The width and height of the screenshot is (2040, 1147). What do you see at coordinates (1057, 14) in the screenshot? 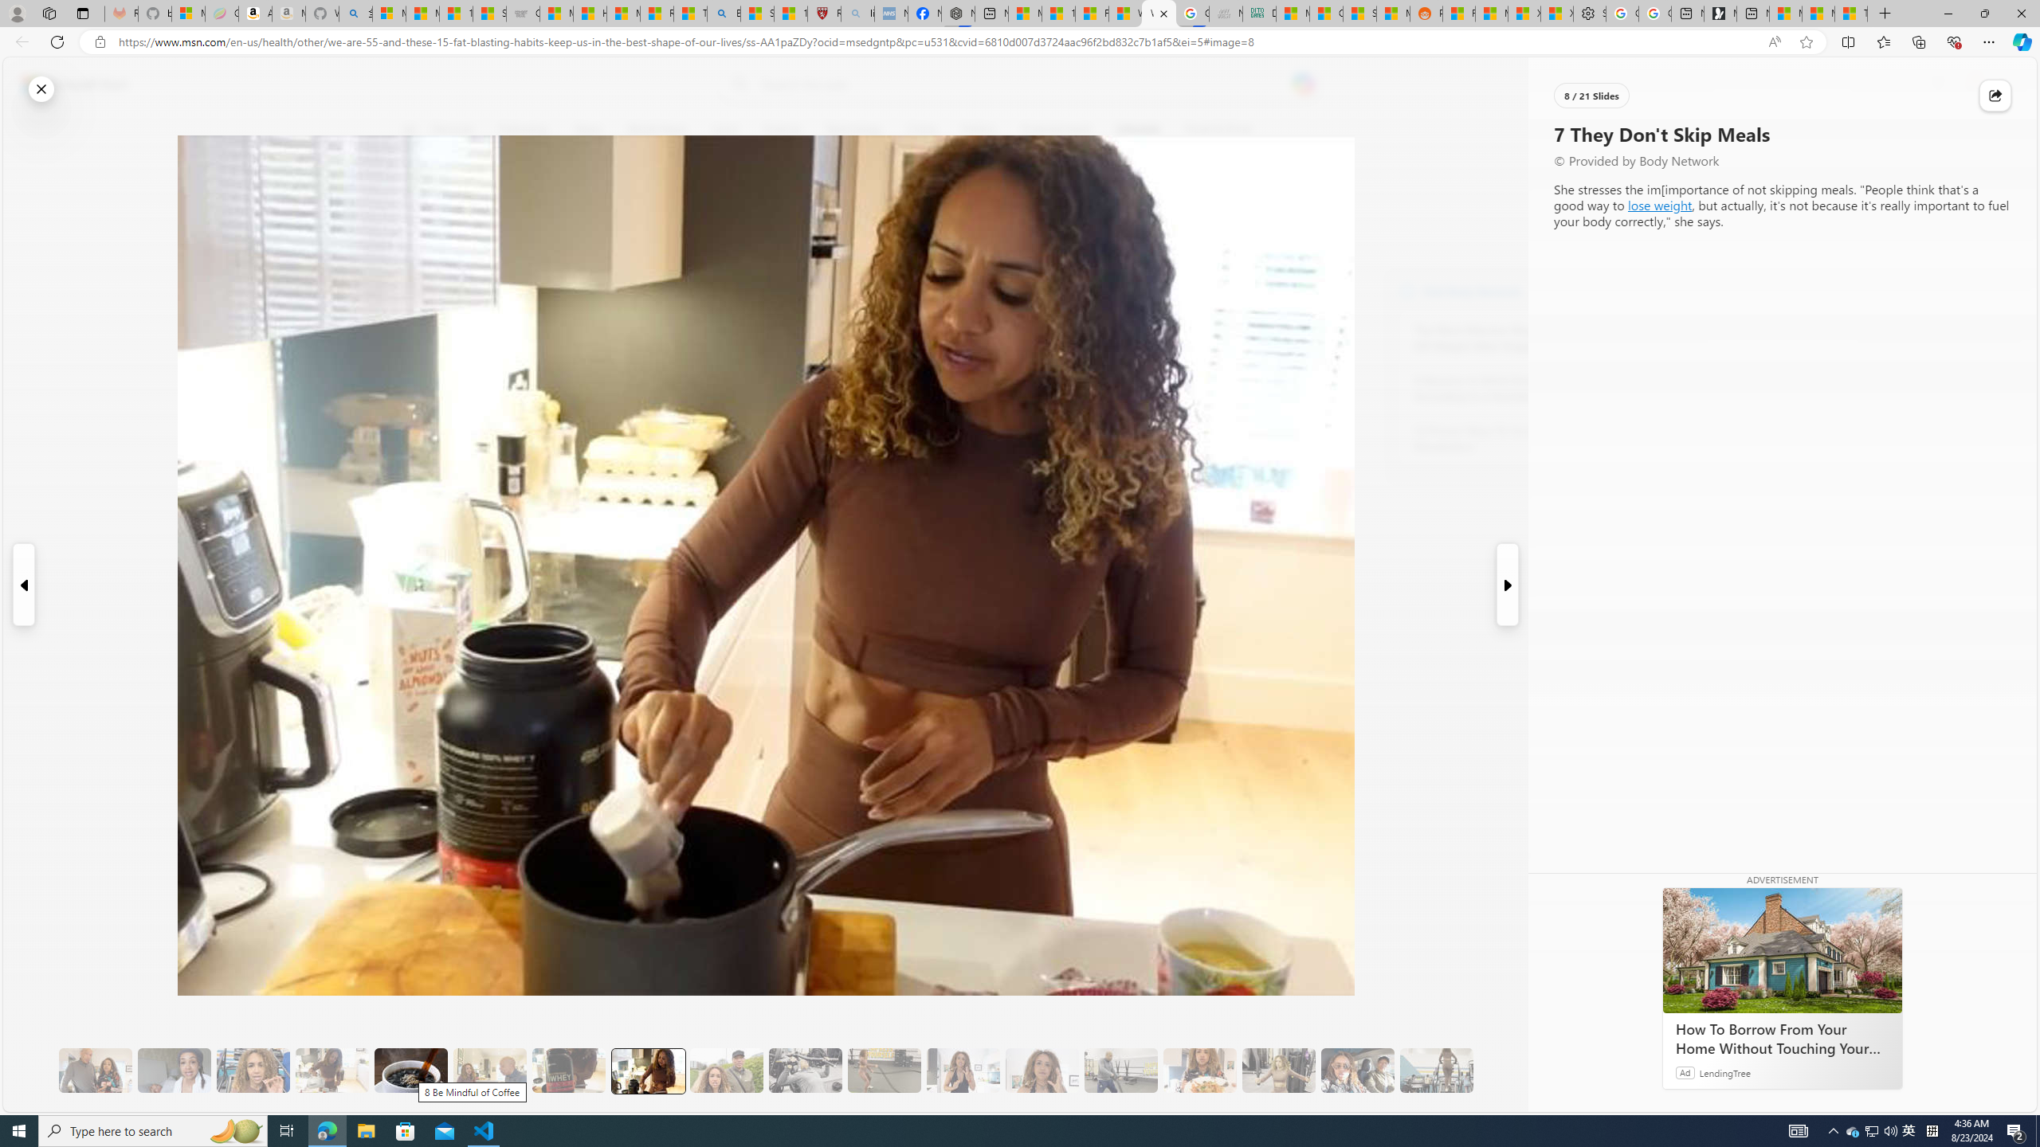
I see `14 Common Myths Debunked By Scientific Facts` at bounding box center [1057, 14].